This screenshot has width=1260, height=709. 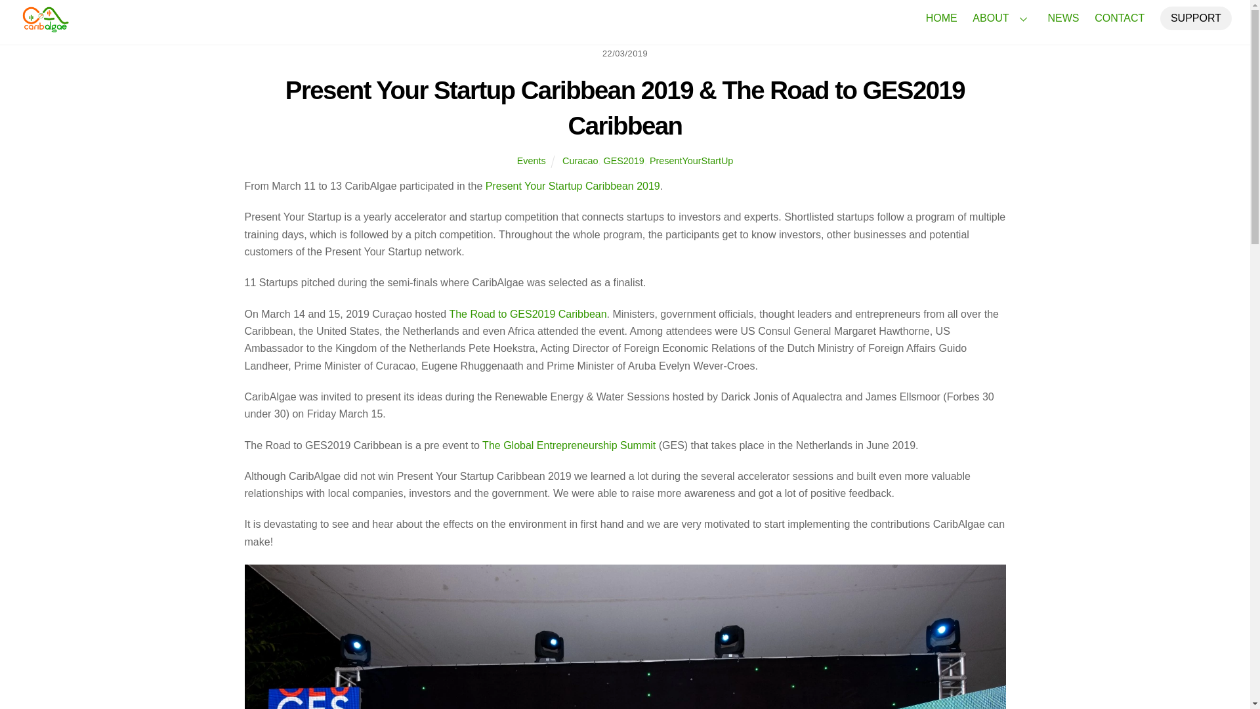 I want to click on GES2019, so click(x=623, y=160).